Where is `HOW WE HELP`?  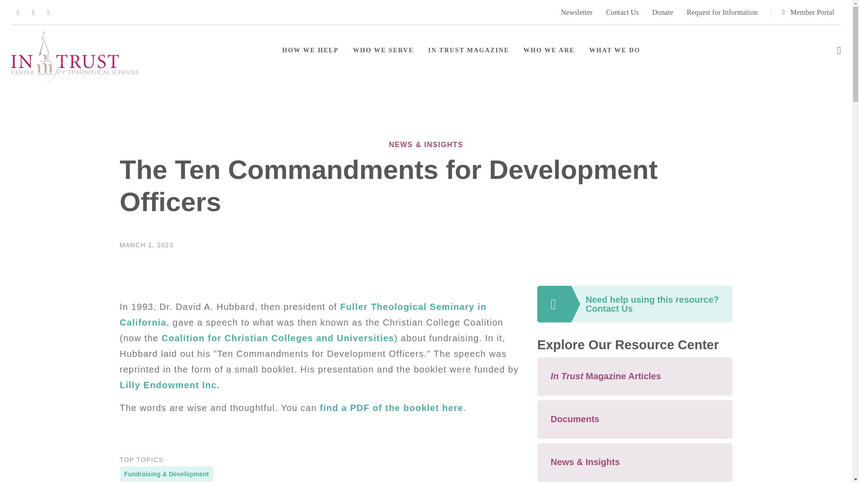 HOW WE HELP is located at coordinates (310, 50).